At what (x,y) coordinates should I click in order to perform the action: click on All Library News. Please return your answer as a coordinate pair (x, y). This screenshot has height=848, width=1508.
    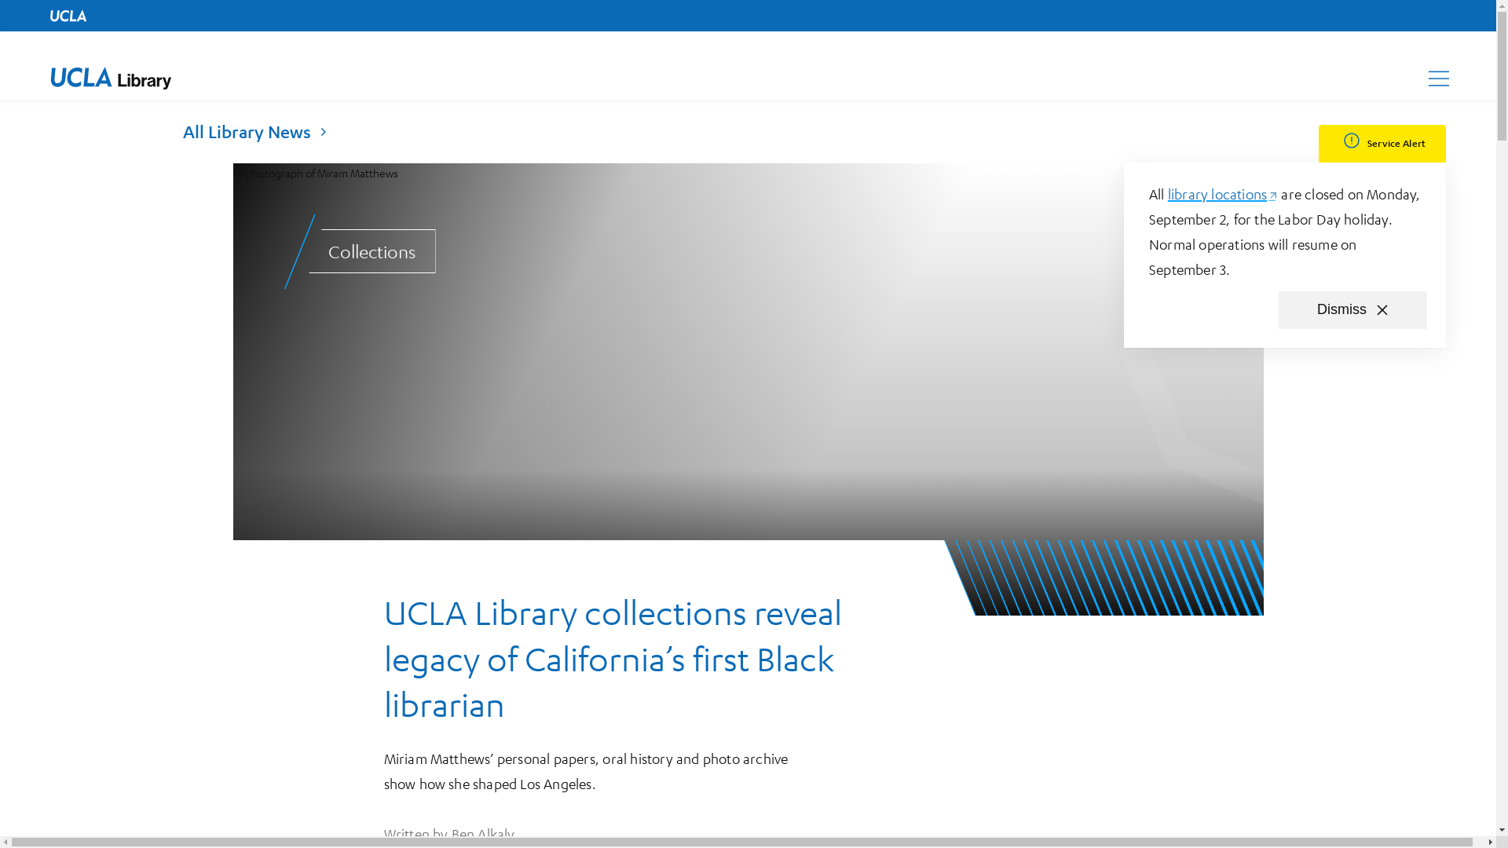
    Looking at the image, I should click on (247, 131).